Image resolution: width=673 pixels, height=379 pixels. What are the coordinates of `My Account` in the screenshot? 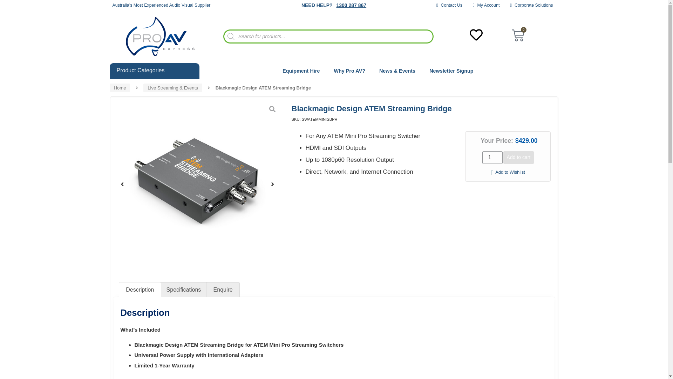 It's located at (487, 5).